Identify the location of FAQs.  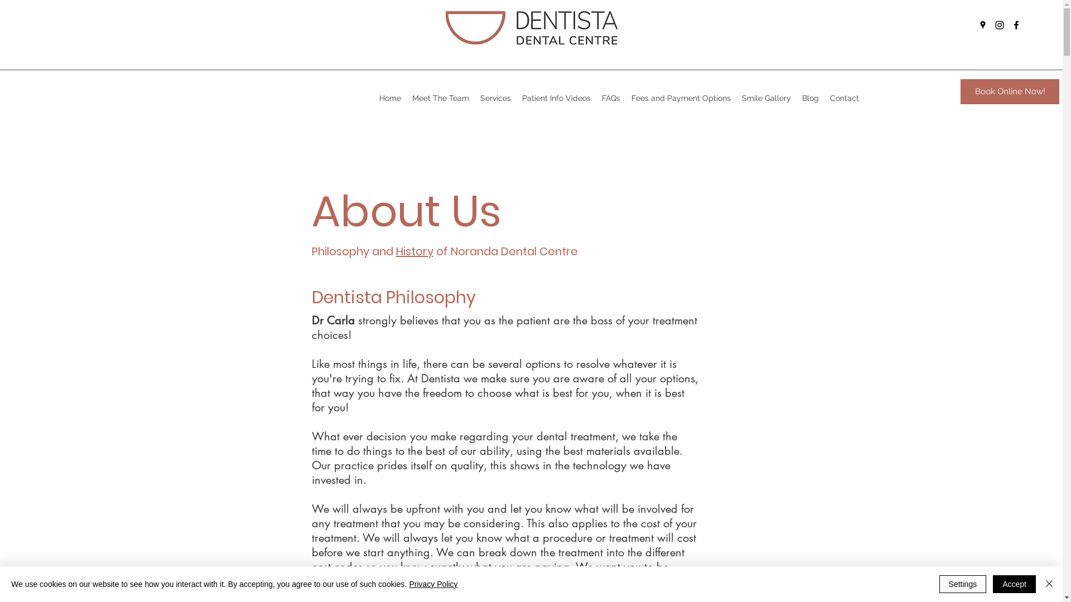
(611, 98).